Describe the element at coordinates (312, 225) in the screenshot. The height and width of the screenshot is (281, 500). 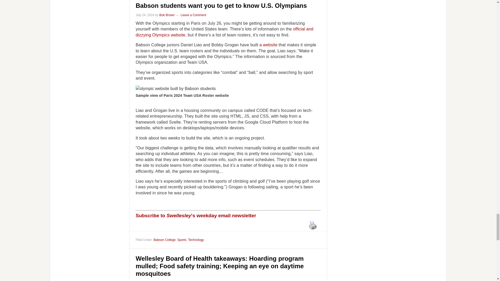
I see `Print Content` at that location.